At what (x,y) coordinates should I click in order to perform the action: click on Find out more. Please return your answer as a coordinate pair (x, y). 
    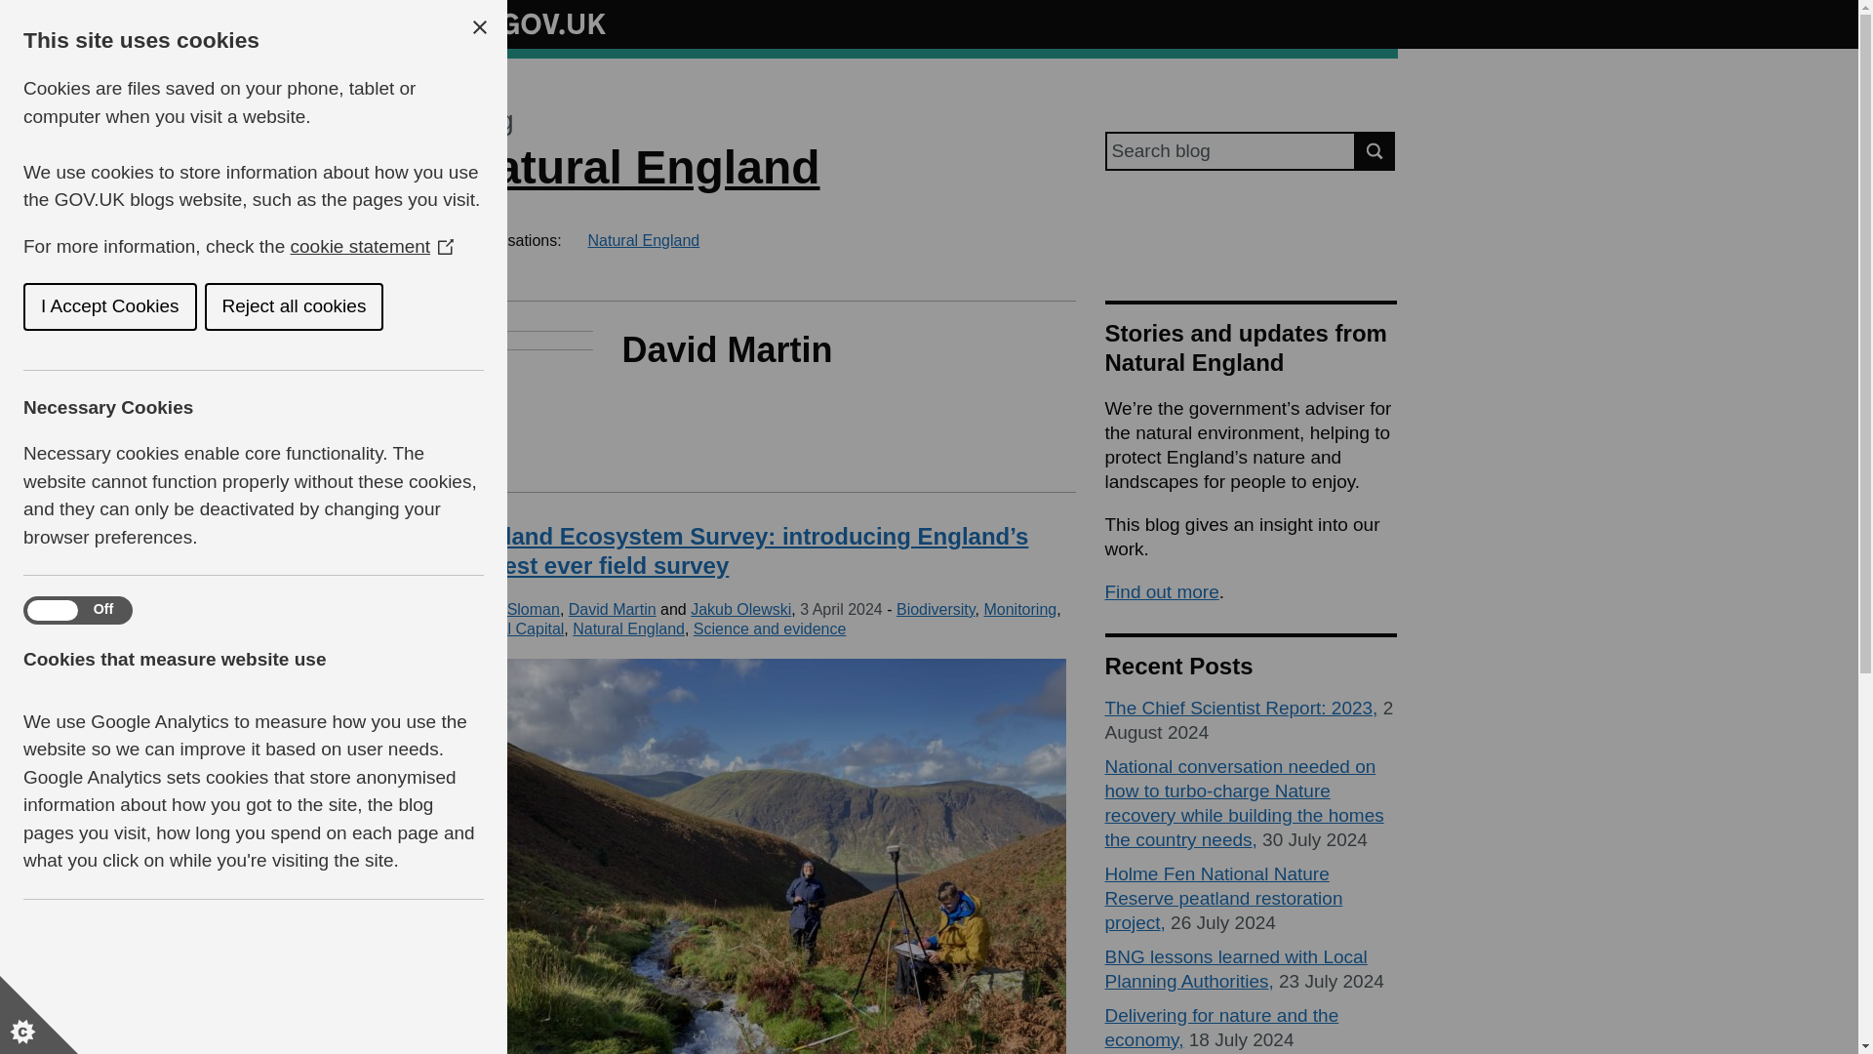
    Looking at the image, I should click on (1161, 591).